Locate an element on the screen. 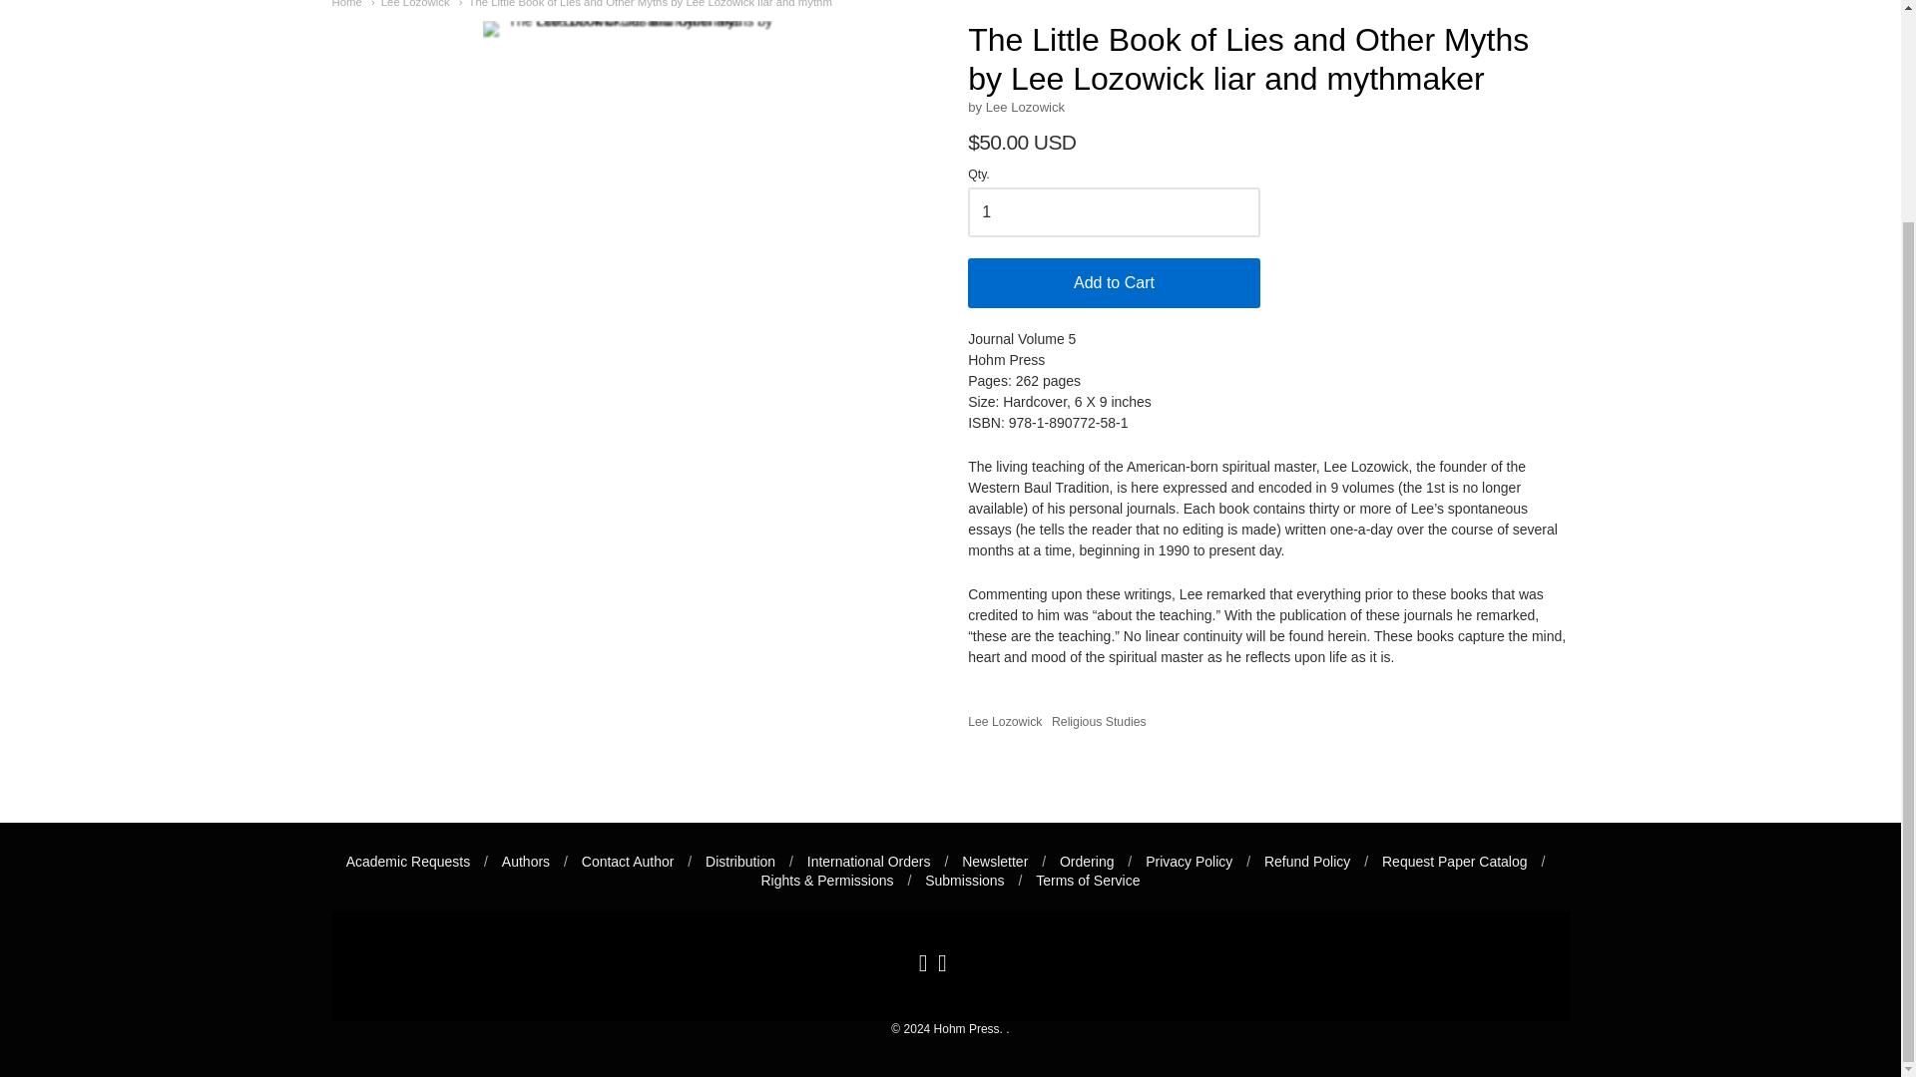 Image resolution: width=1916 pixels, height=1077 pixels. Contact Author is located at coordinates (628, 862).